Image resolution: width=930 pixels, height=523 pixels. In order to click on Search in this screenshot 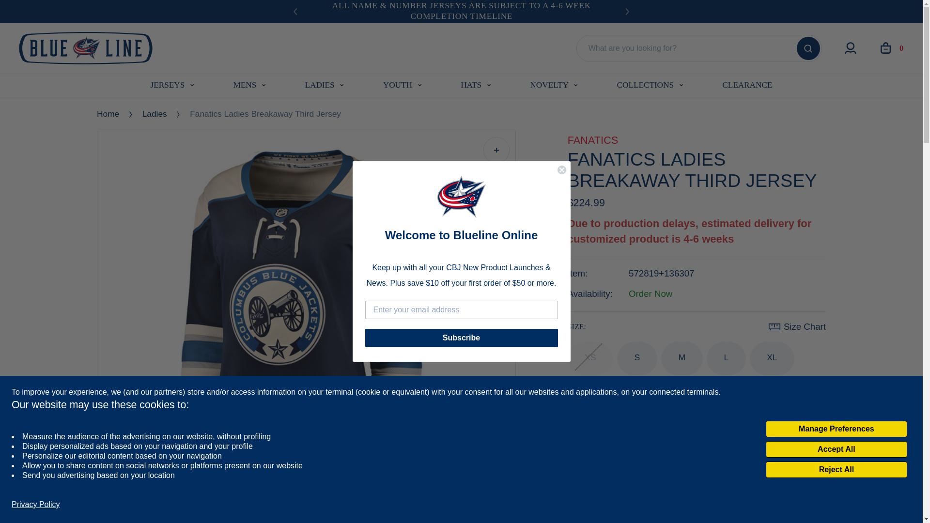, I will do `click(808, 48)`.